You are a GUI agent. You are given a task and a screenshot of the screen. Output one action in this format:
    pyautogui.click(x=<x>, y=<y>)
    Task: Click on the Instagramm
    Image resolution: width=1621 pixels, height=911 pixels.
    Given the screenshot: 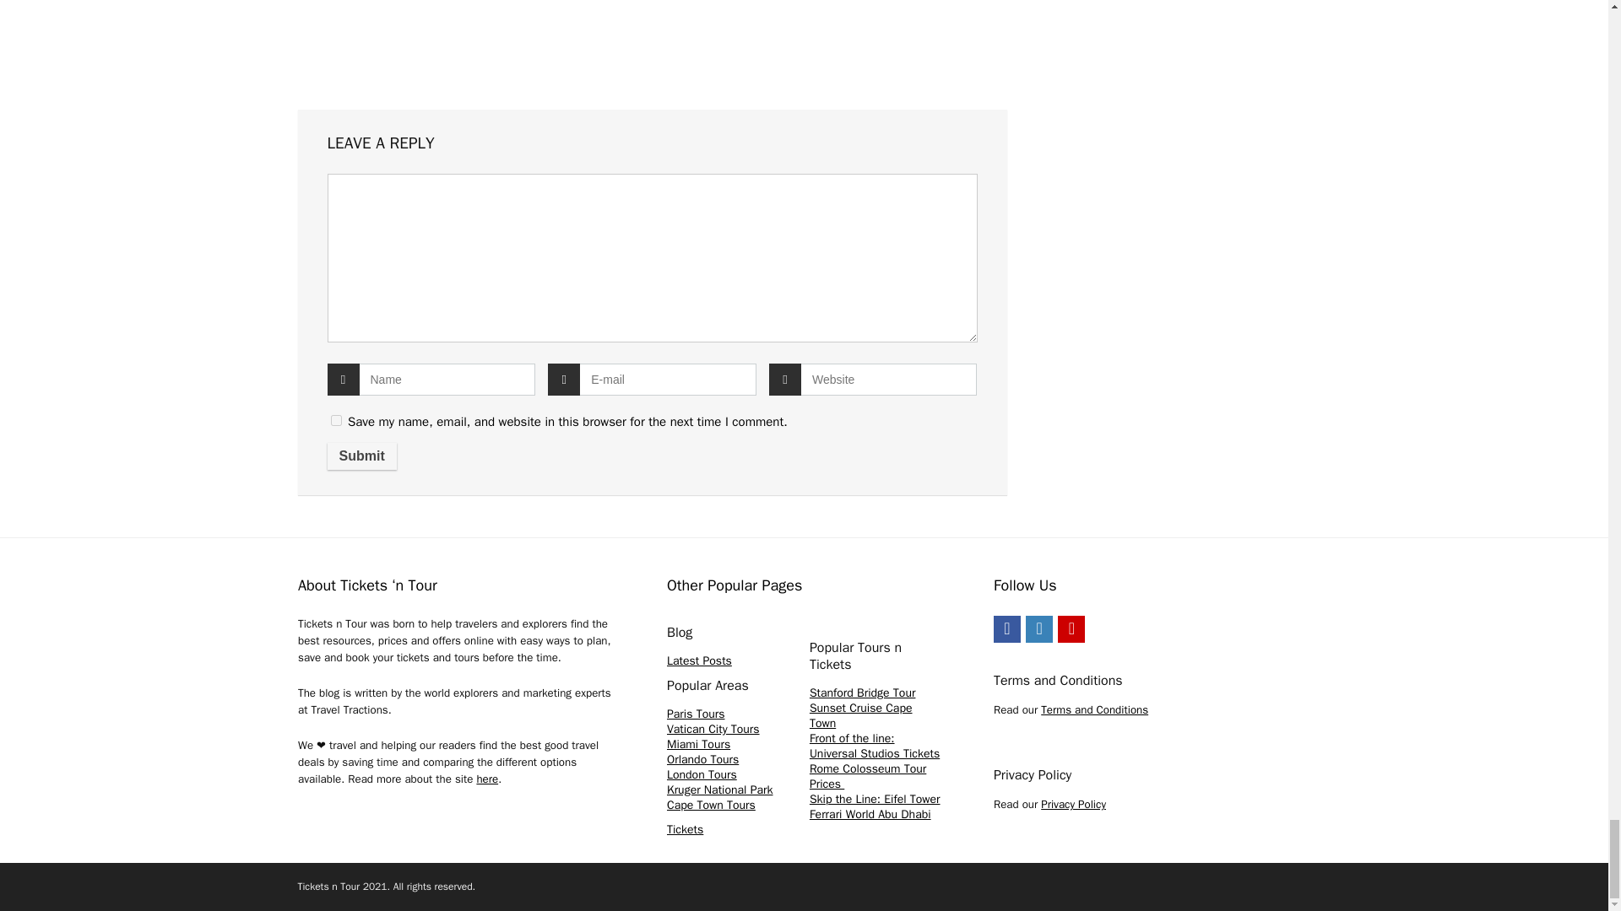 What is the action you would take?
    pyautogui.click(x=1038, y=629)
    